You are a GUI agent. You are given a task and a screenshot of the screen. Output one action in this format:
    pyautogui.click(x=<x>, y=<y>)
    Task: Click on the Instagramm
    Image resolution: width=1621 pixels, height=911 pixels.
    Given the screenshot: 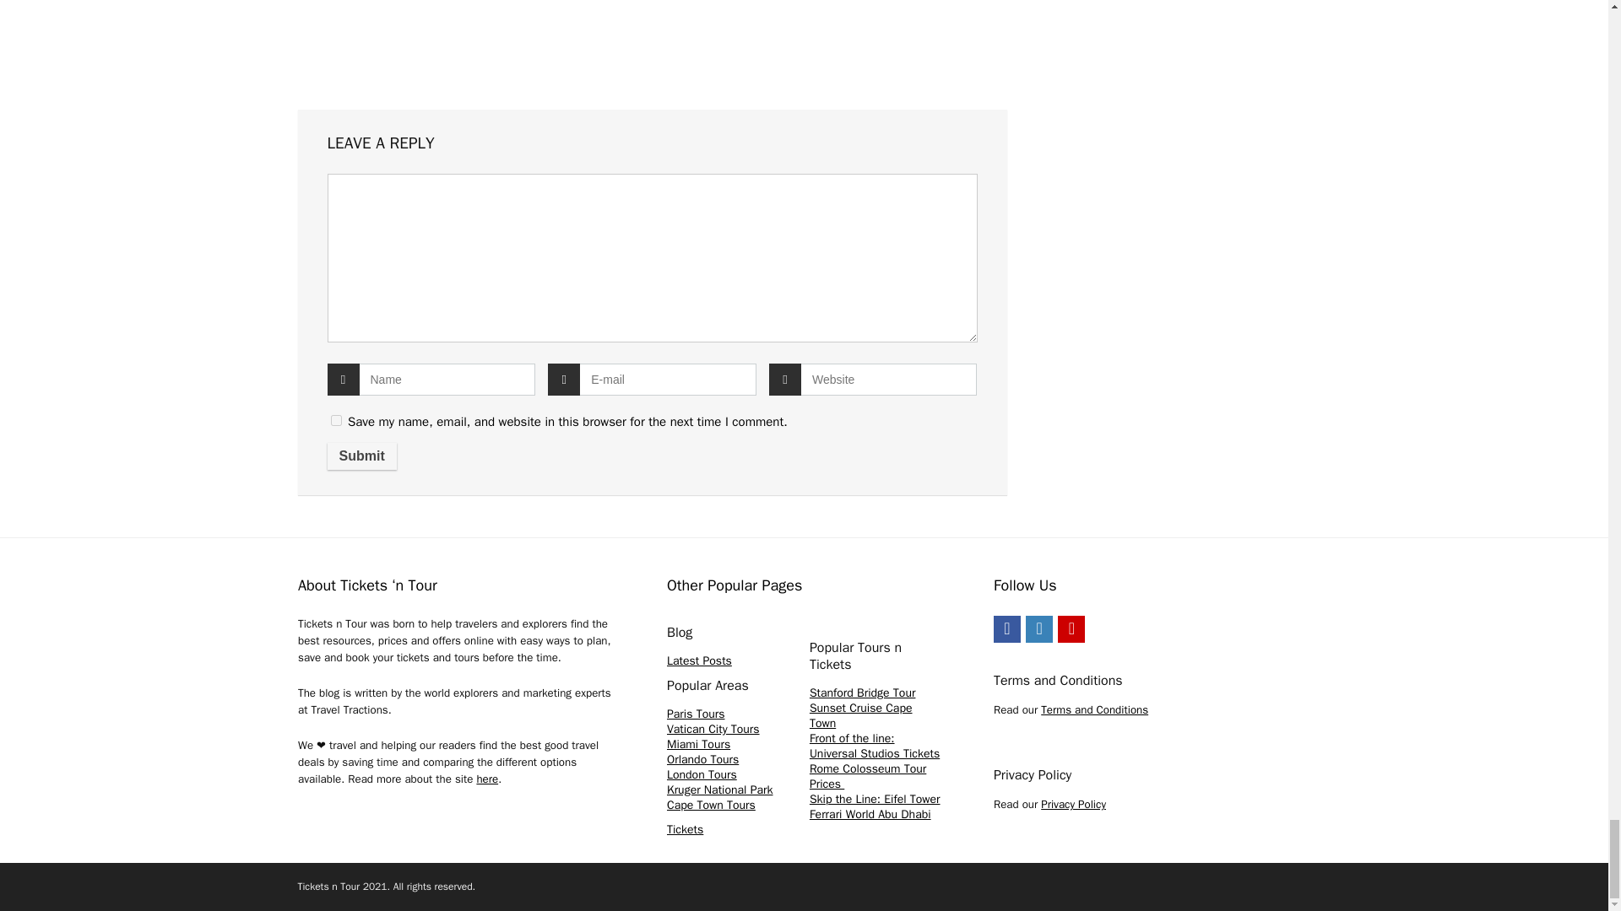 What is the action you would take?
    pyautogui.click(x=1038, y=629)
    